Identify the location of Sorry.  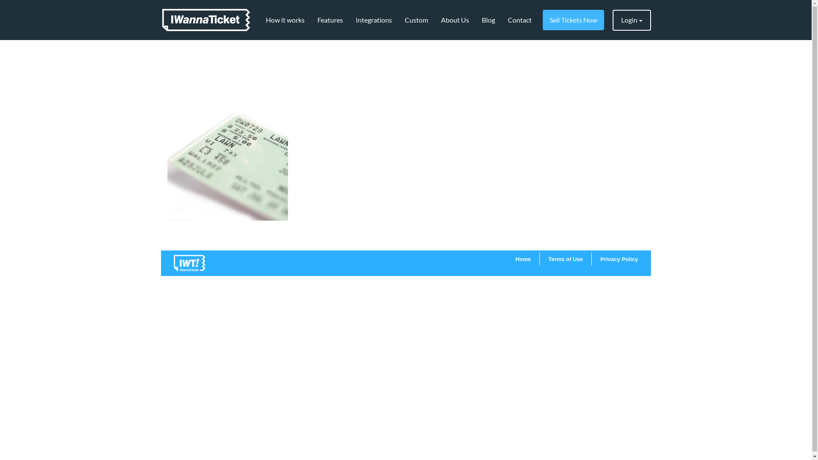
(228, 130).